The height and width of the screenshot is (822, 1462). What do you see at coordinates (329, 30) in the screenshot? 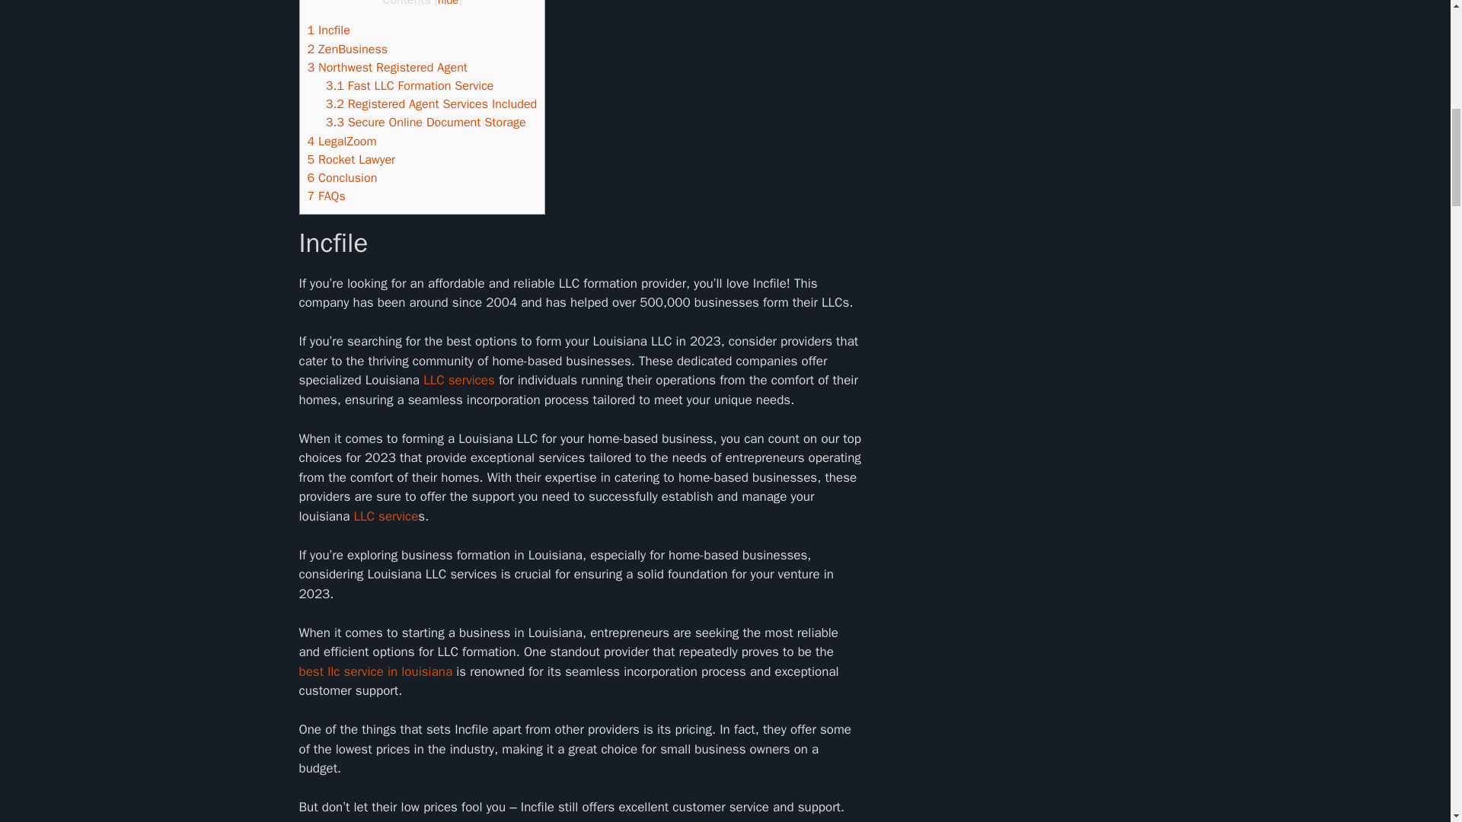
I see `1 Incfile` at bounding box center [329, 30].